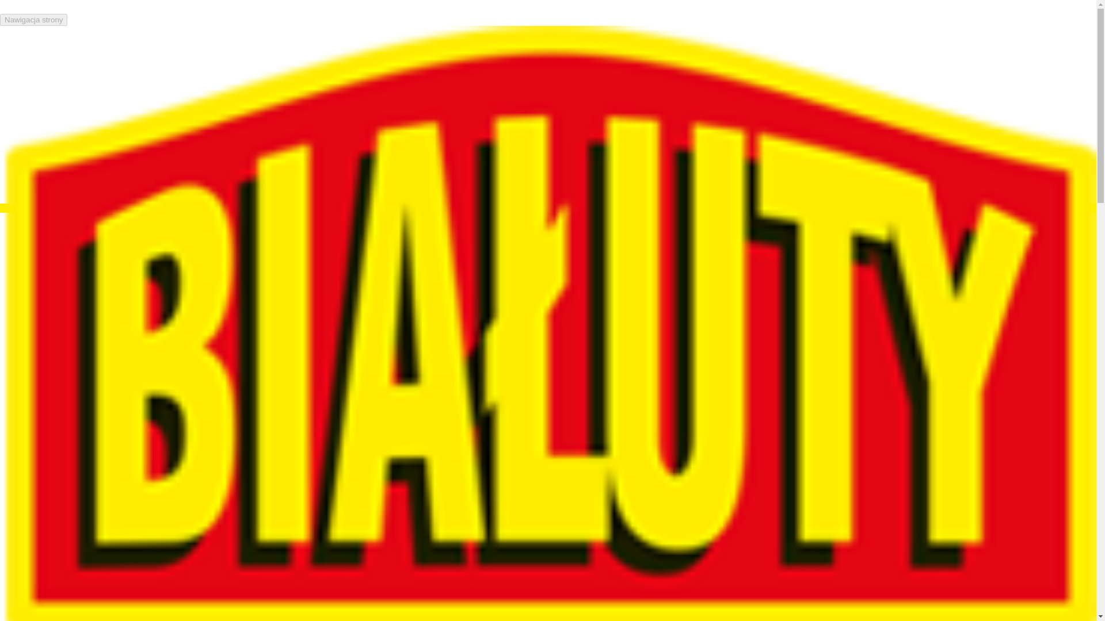  I want to click on Nawigacja strony, so click(33, 20).